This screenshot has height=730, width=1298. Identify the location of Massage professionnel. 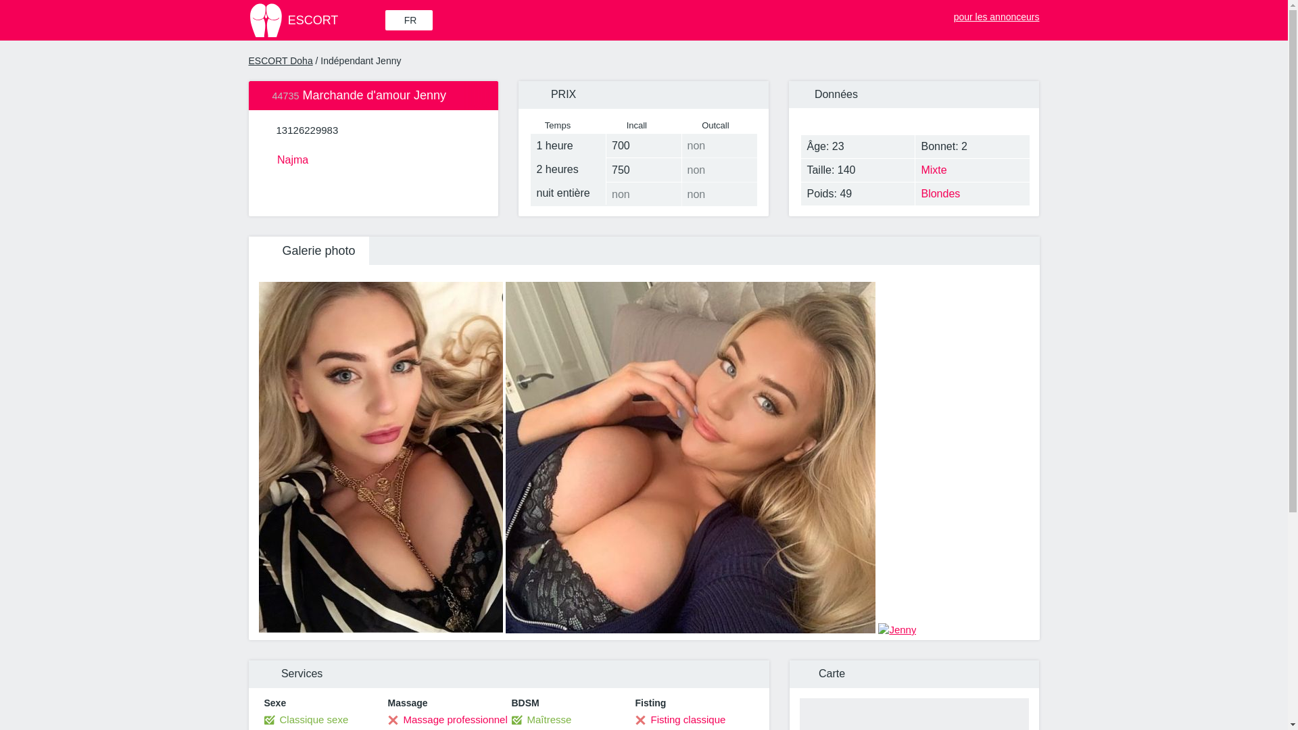
(448, 719).